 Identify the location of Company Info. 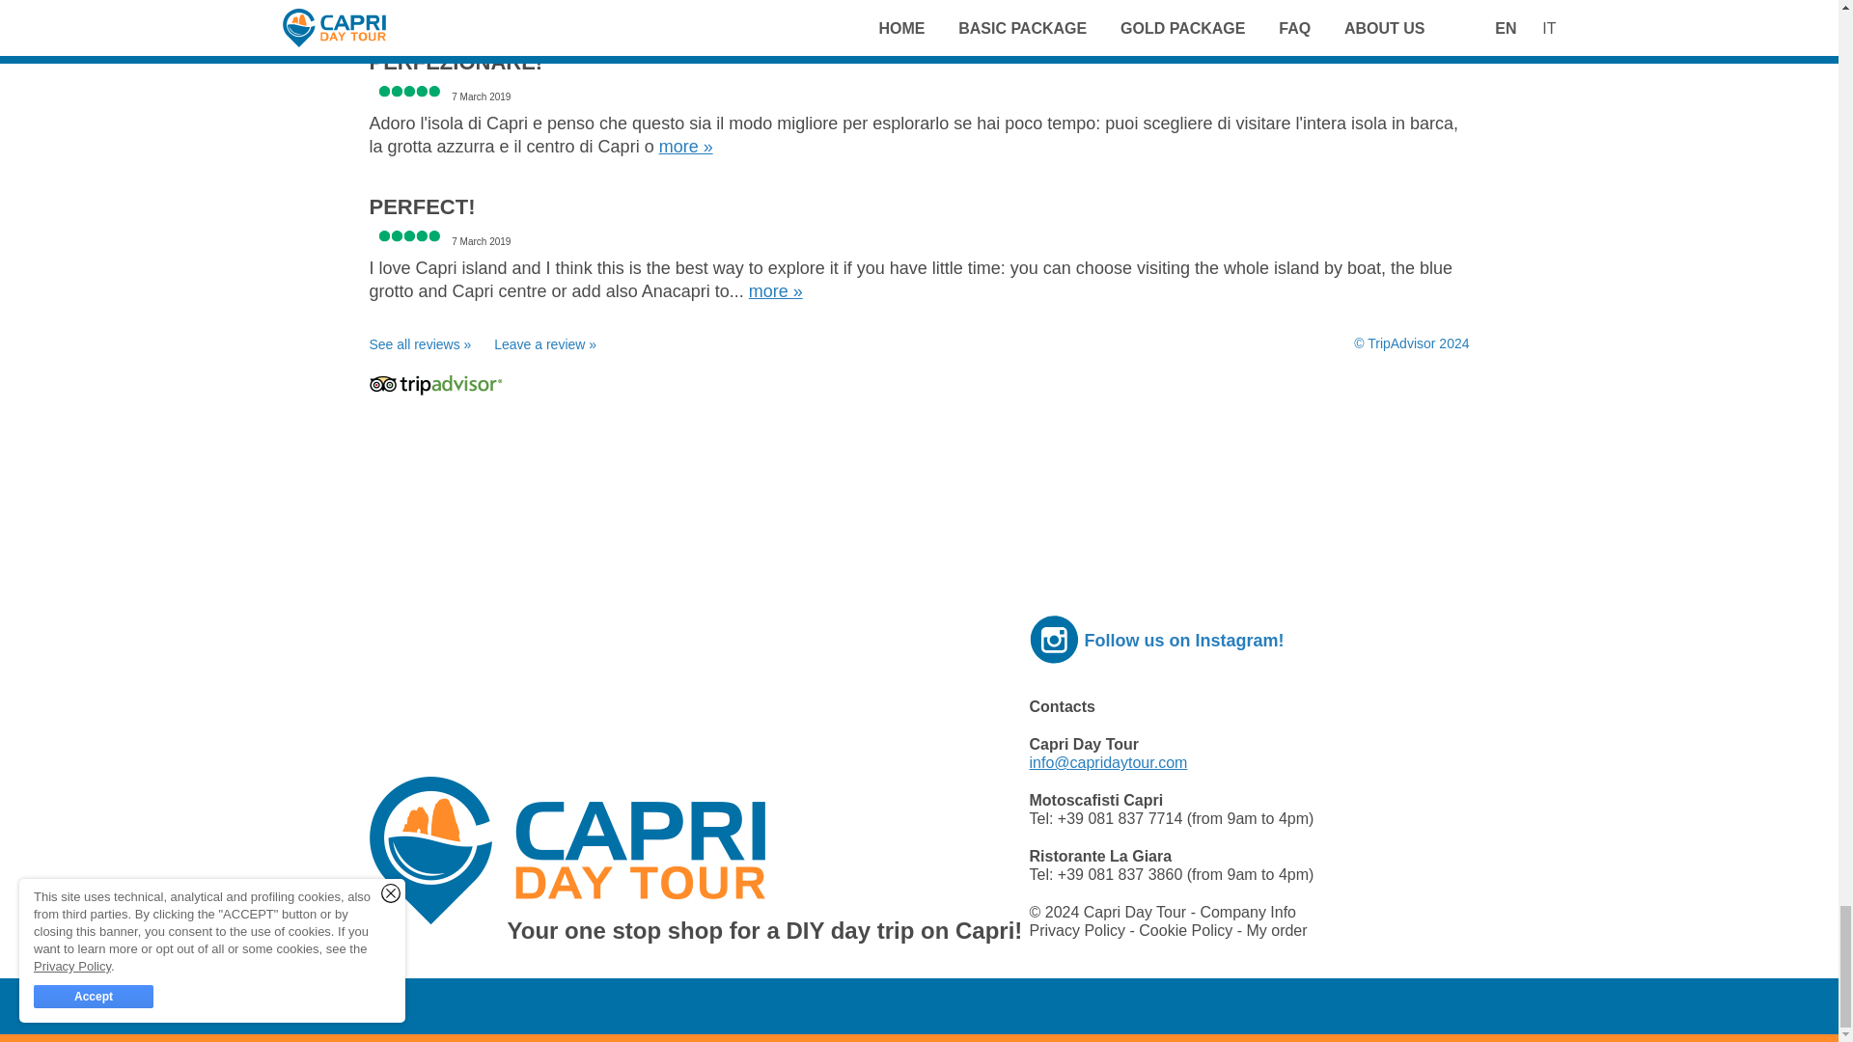
(1247, 912).